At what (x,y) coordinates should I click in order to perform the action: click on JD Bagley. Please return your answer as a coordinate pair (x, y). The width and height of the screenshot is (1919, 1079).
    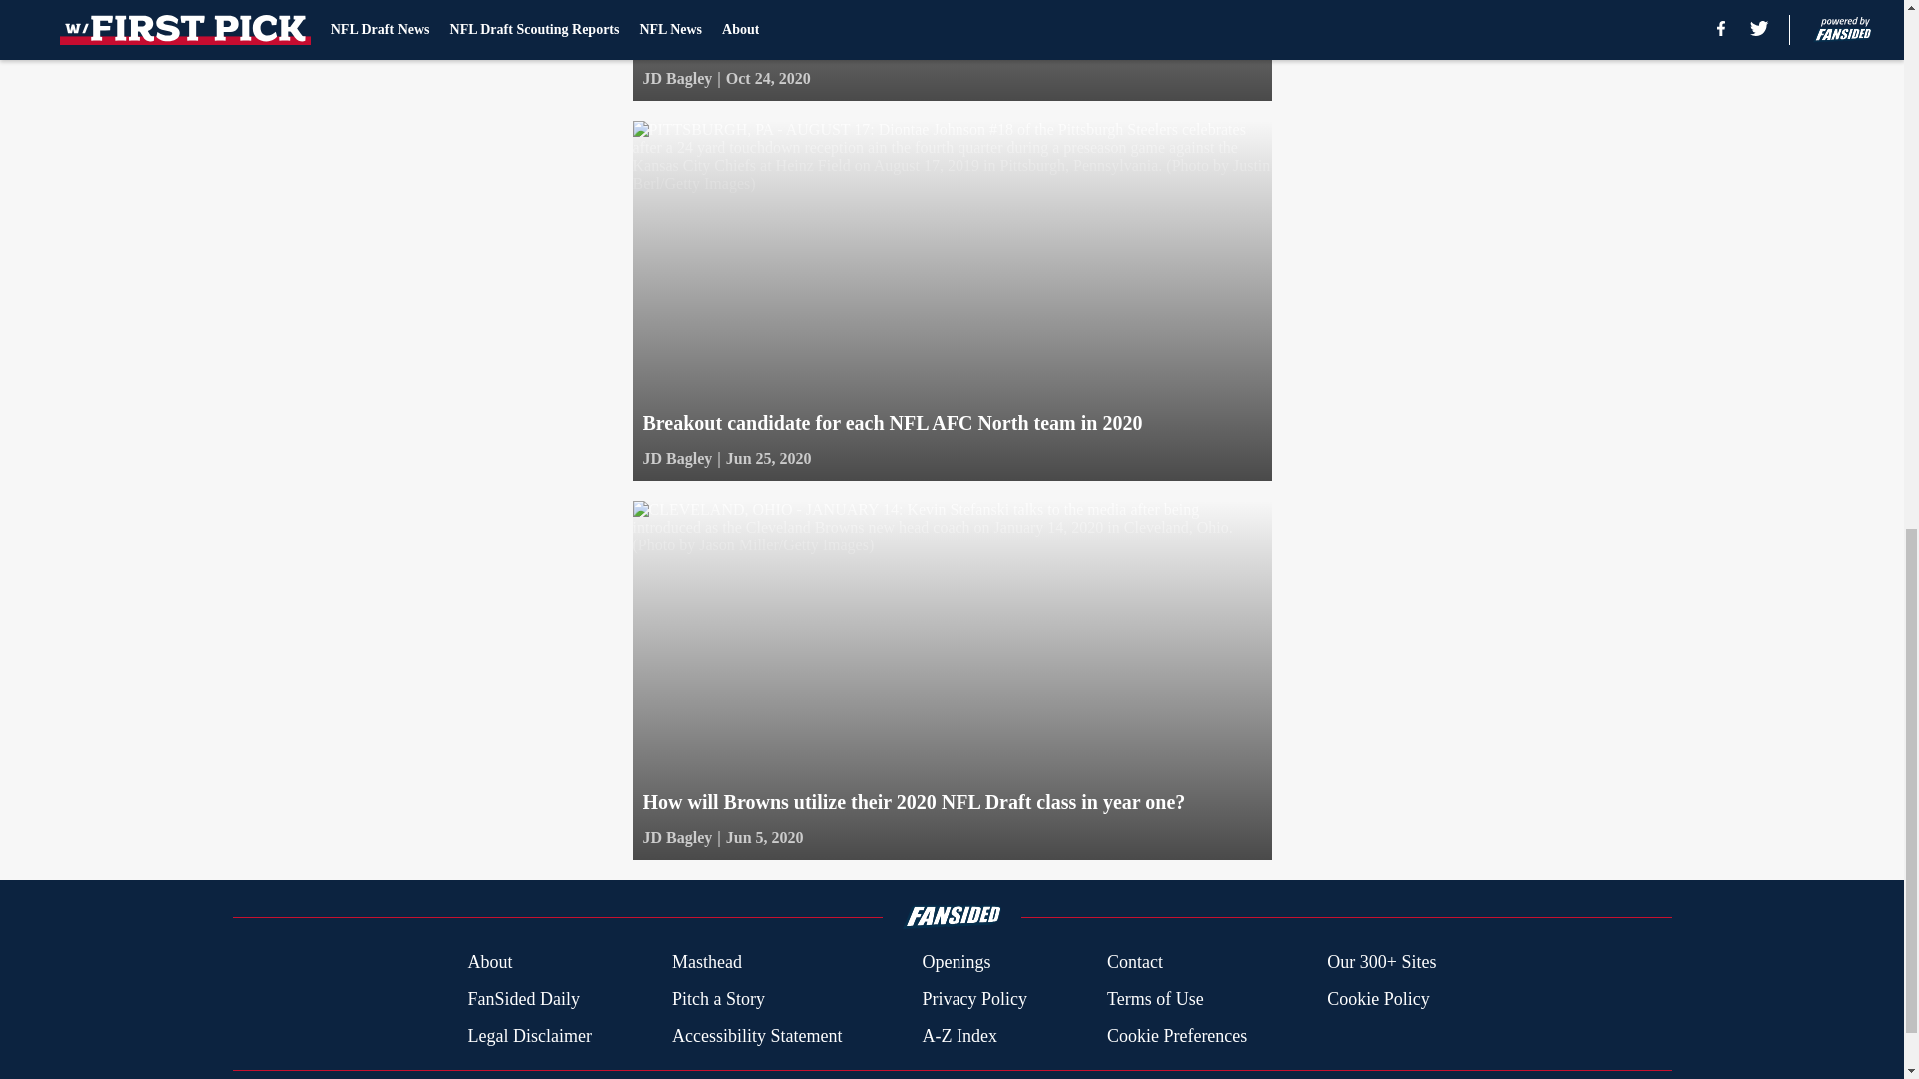
    Looking at the image, I should click on (676, 838).